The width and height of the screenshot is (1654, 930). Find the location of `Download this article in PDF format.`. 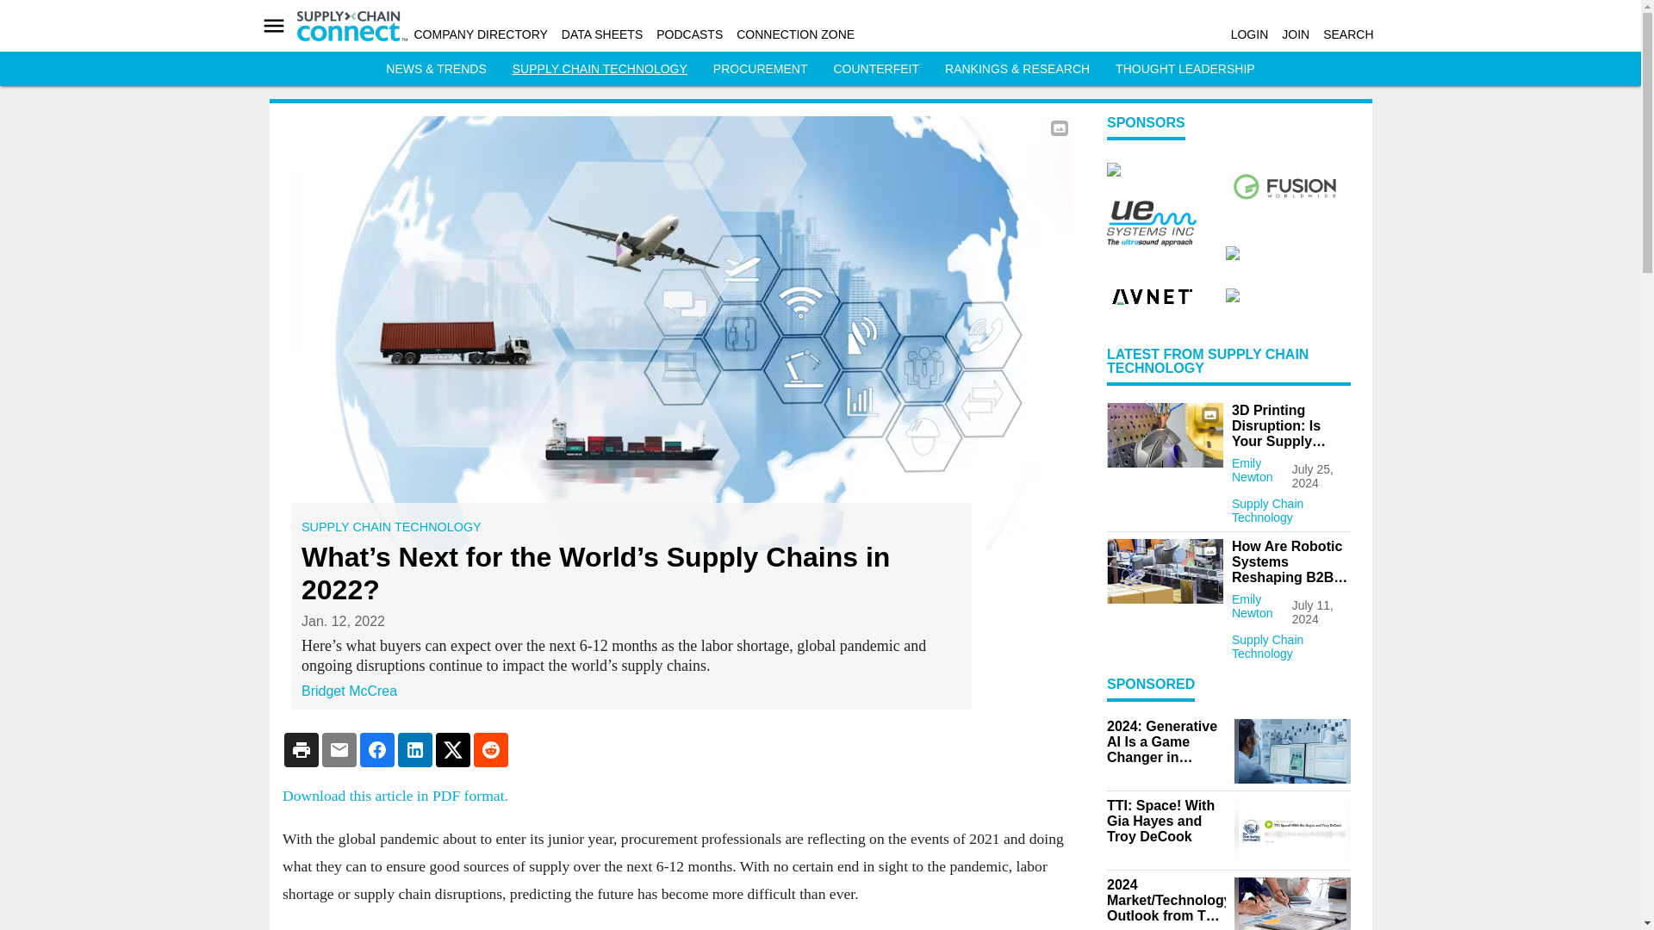

Download this article in PDF format. is located at coordinates (395, 796).